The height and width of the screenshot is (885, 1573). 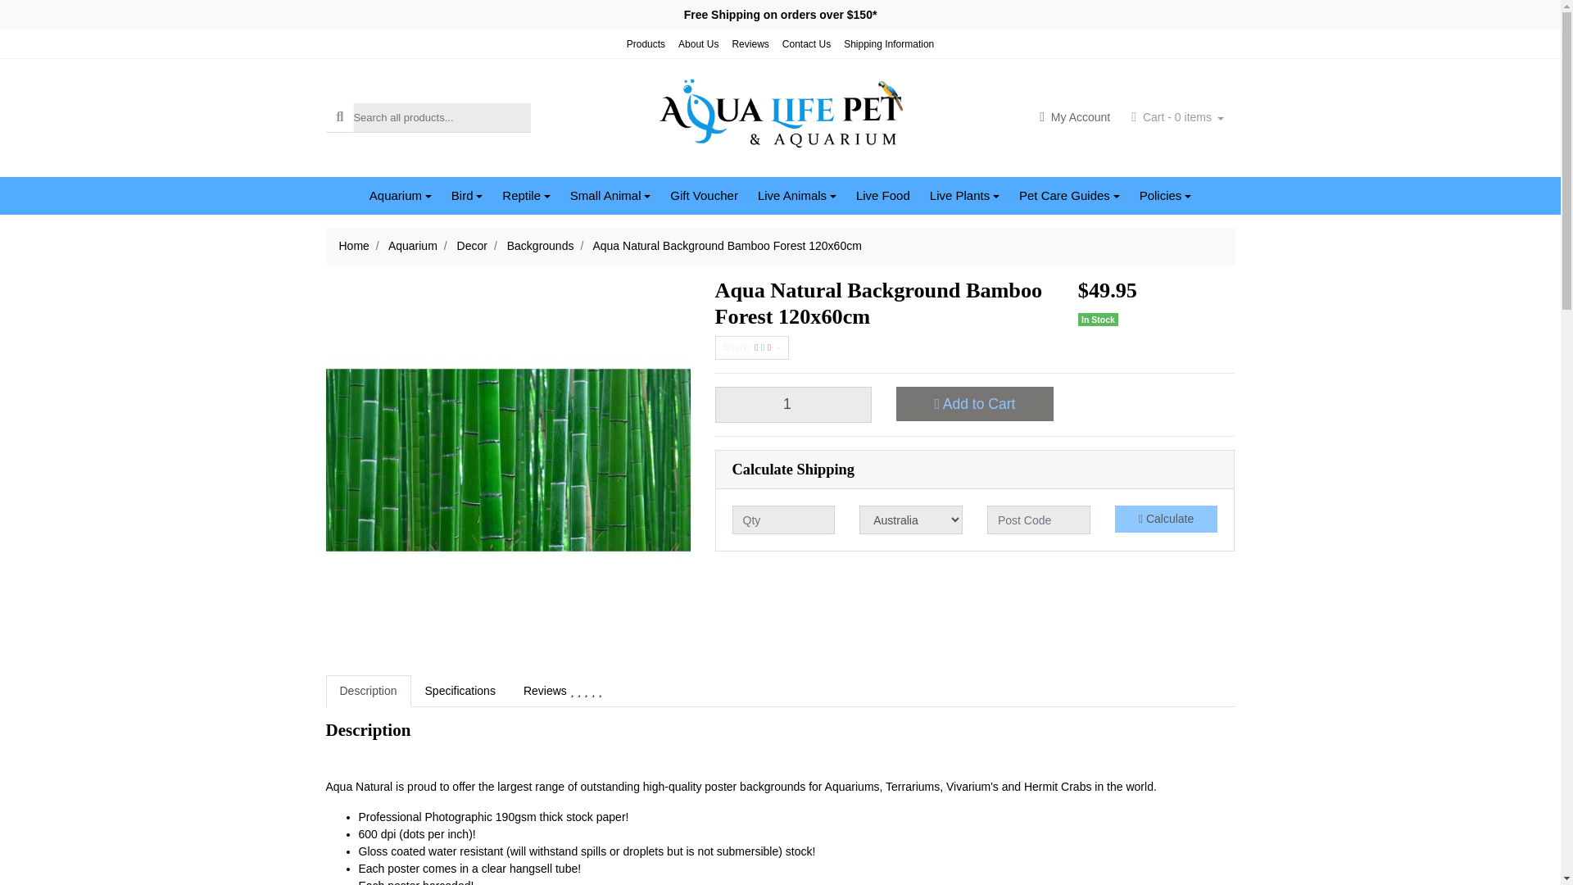 What do you see at coordinates (401, 197) in the screenshot?
I see `Aquarium` at bounding box center [401, 197].